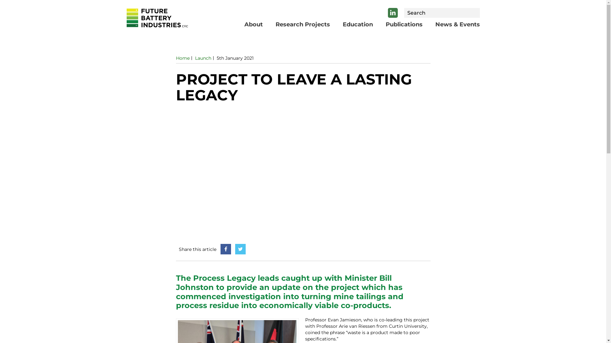 This screenshot has height=343, width=611. Describe the element at coordinates (404, 24) in the screenshot. I see `Publications` at that location.